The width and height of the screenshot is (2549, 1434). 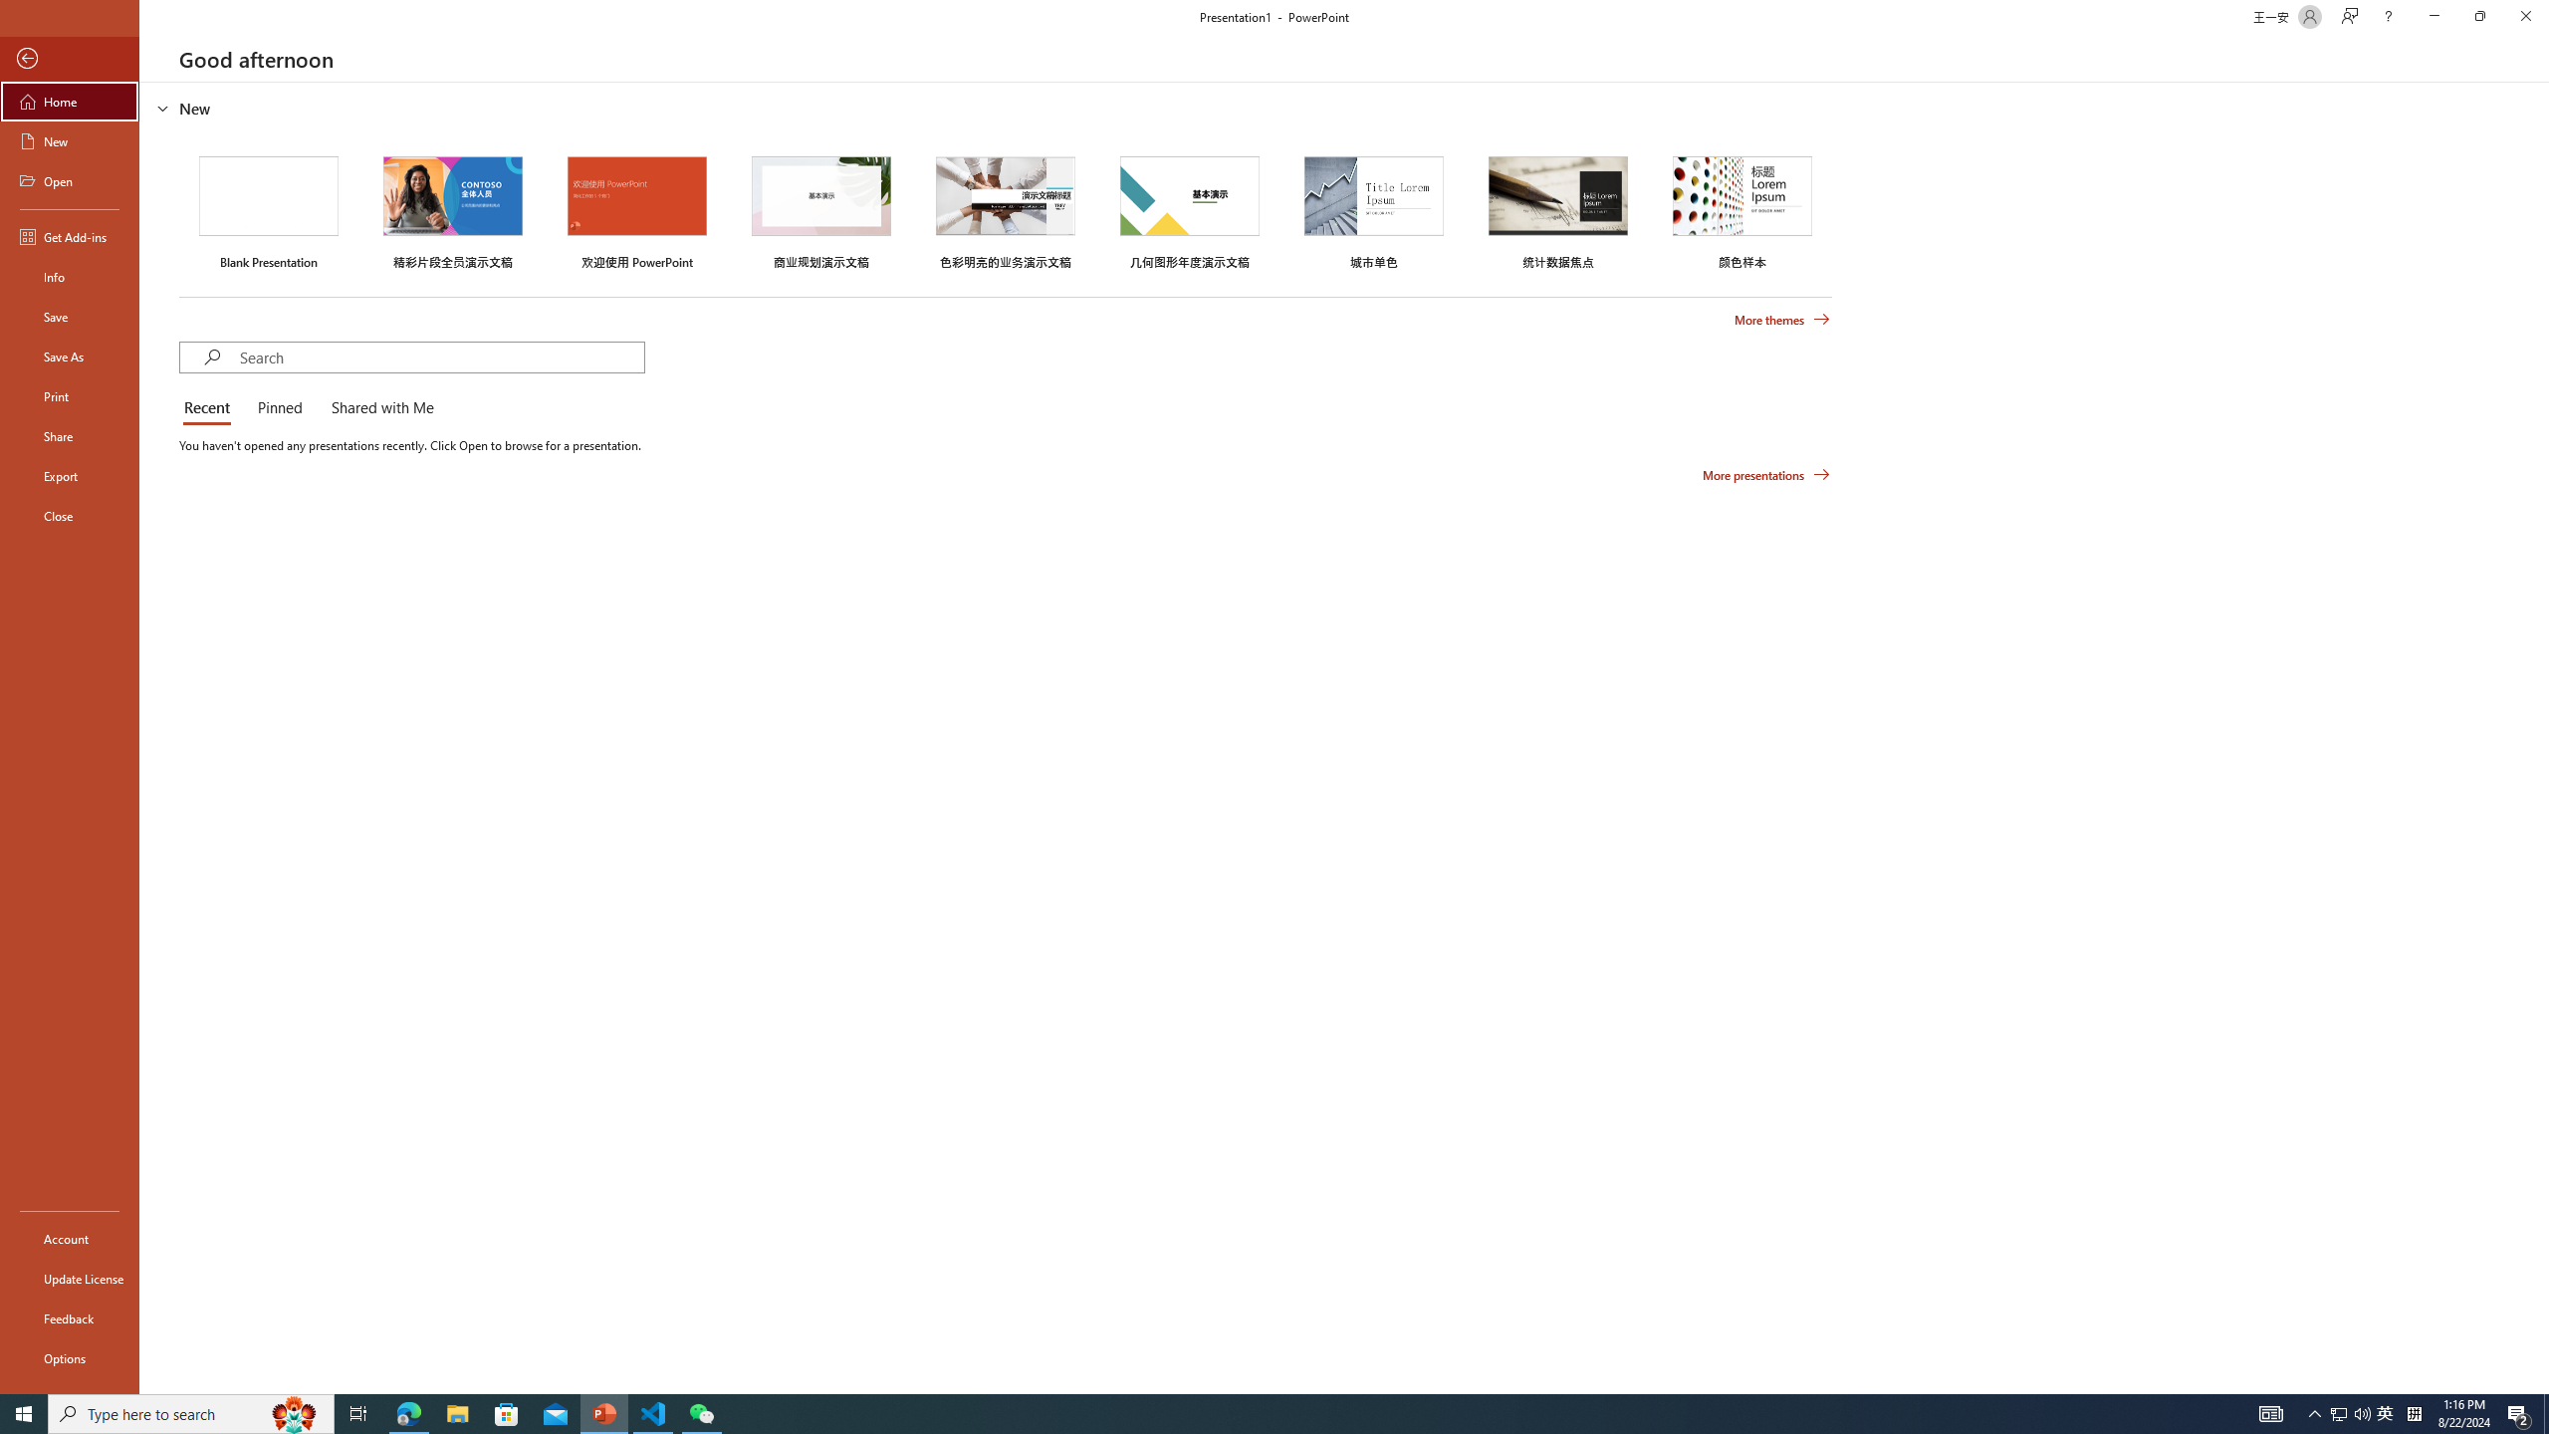 I want to click on Options, so click(x=70, y=1357).